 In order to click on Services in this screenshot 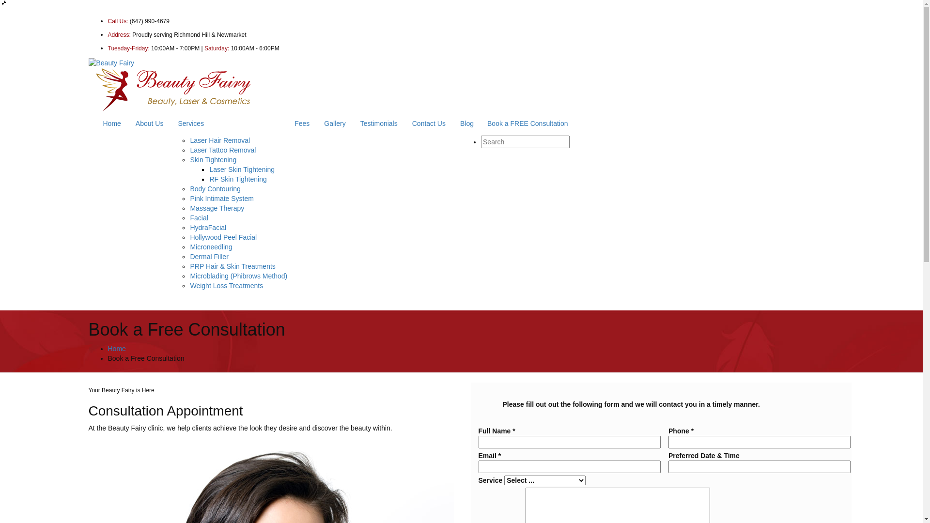, I will do `click(229, 123)`.